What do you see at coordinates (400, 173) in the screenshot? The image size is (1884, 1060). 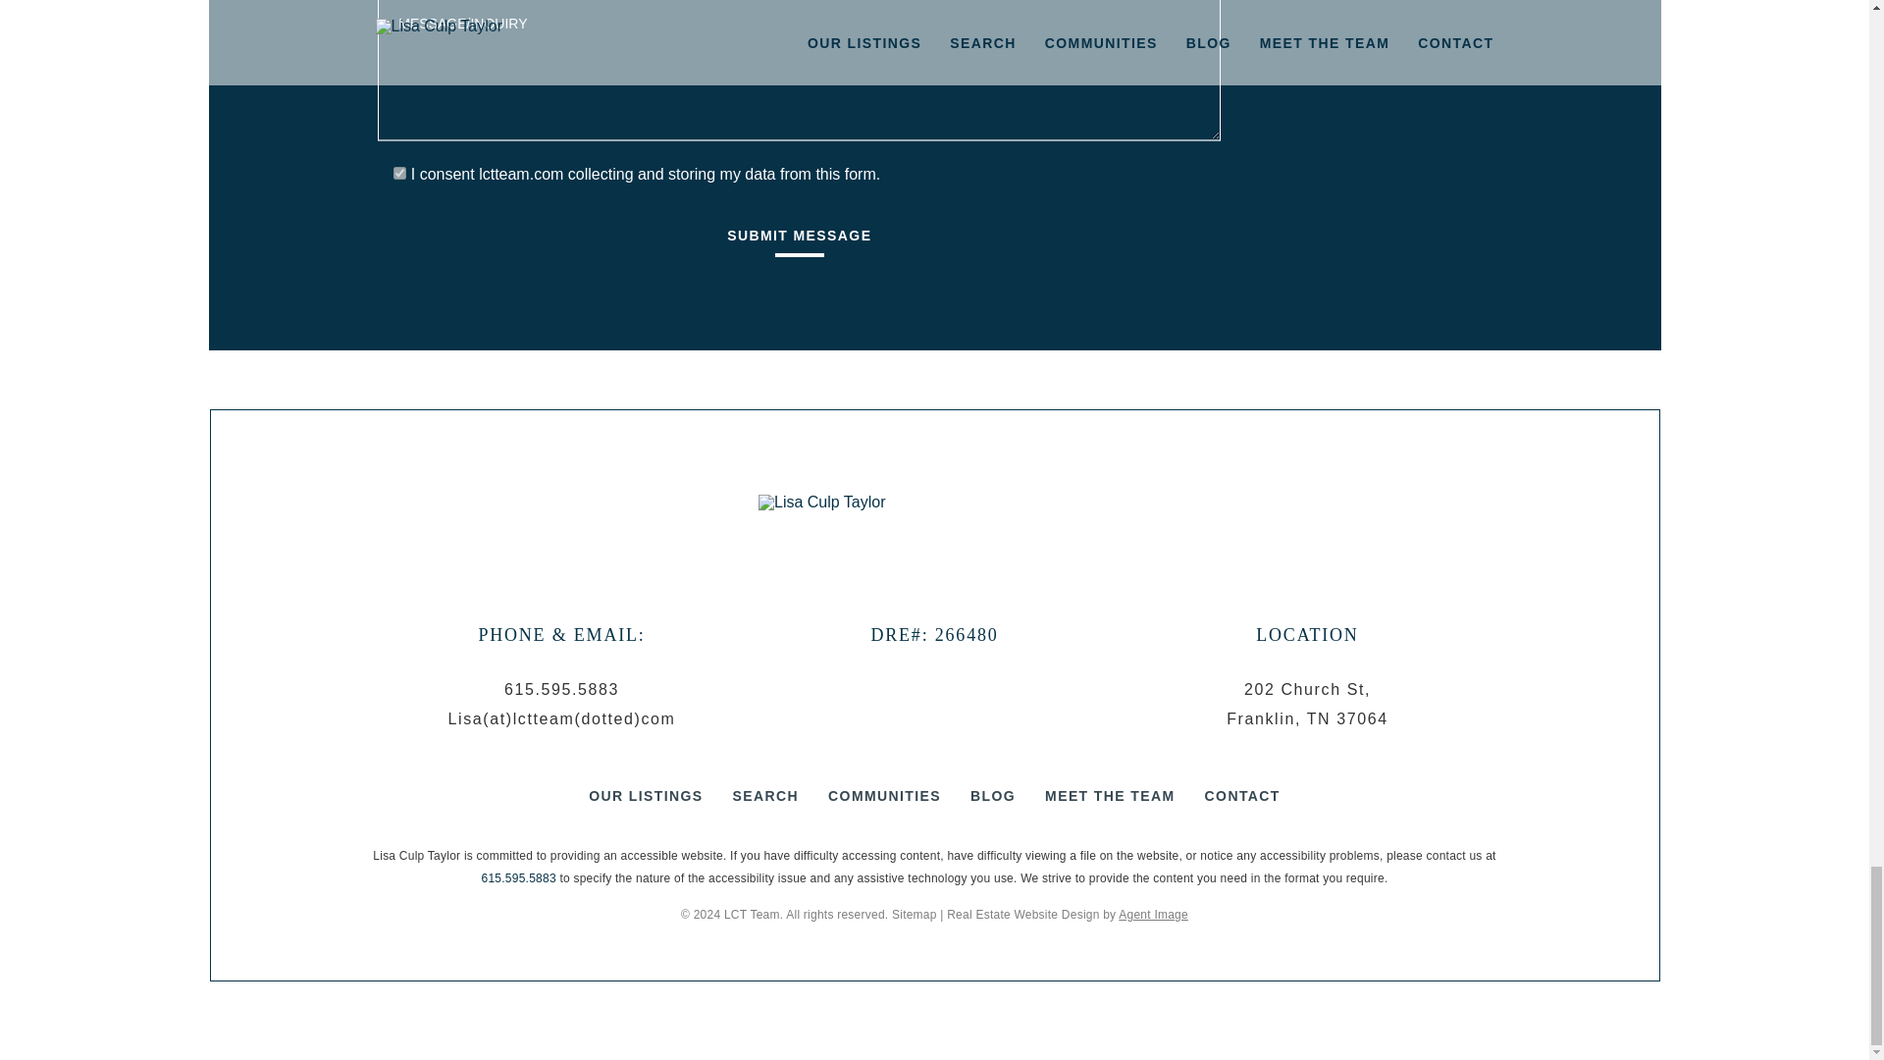 I see `1` at bounding box center [400, 173].